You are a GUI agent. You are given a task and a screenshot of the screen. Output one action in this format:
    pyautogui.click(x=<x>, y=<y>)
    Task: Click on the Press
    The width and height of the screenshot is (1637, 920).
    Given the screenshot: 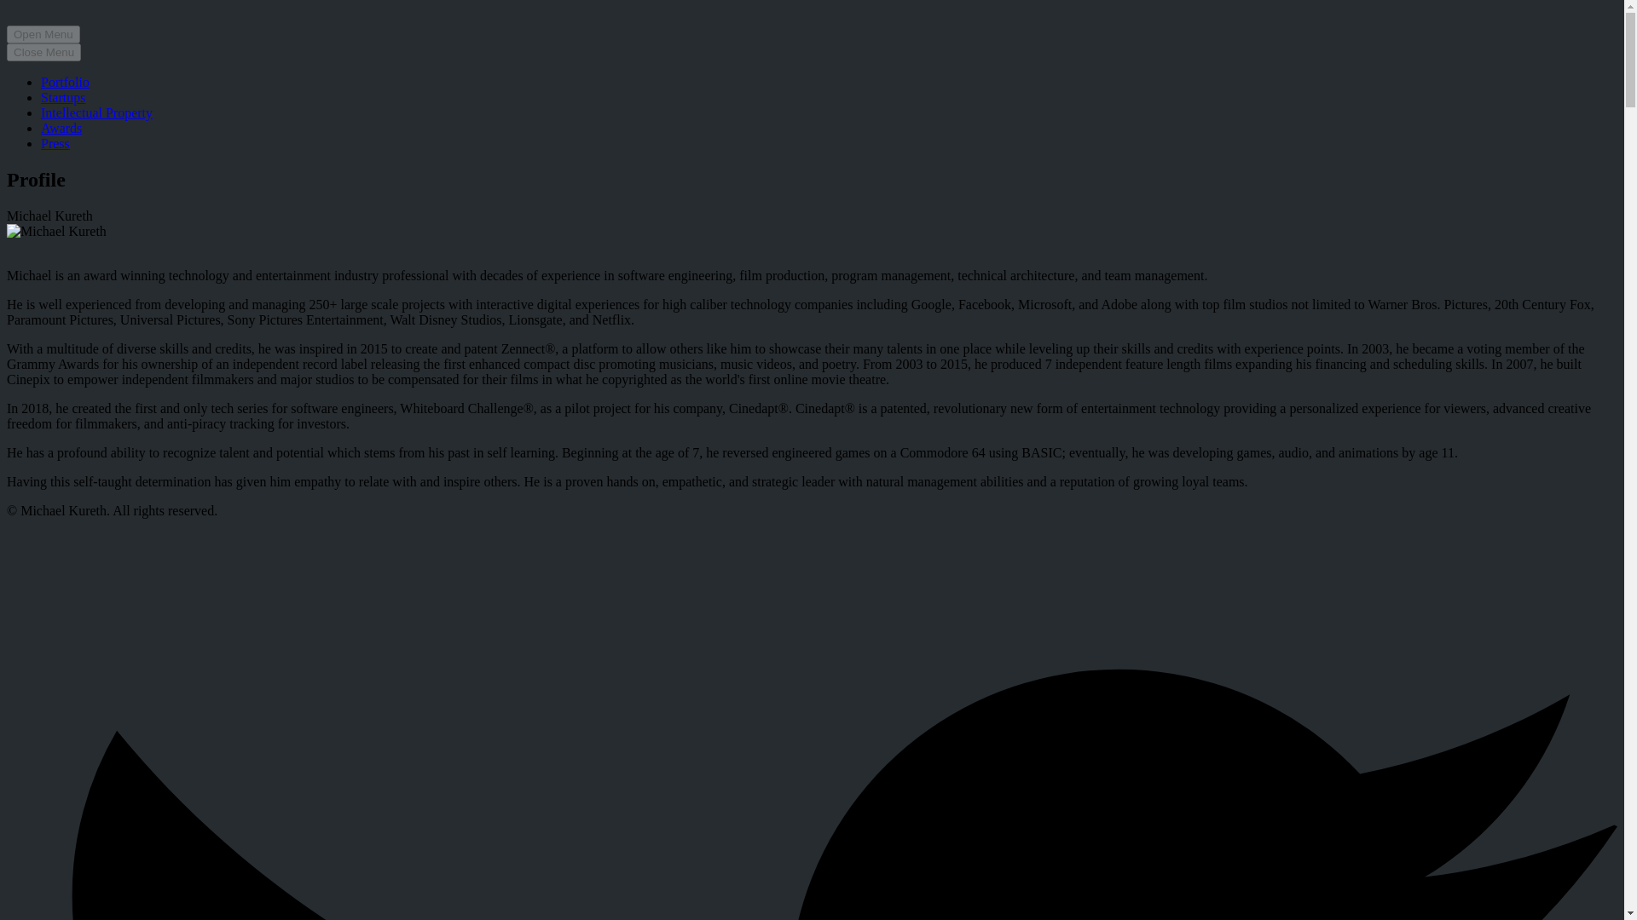 What is the action you would take?
    pyautogui.click(x=55, y=143)
    